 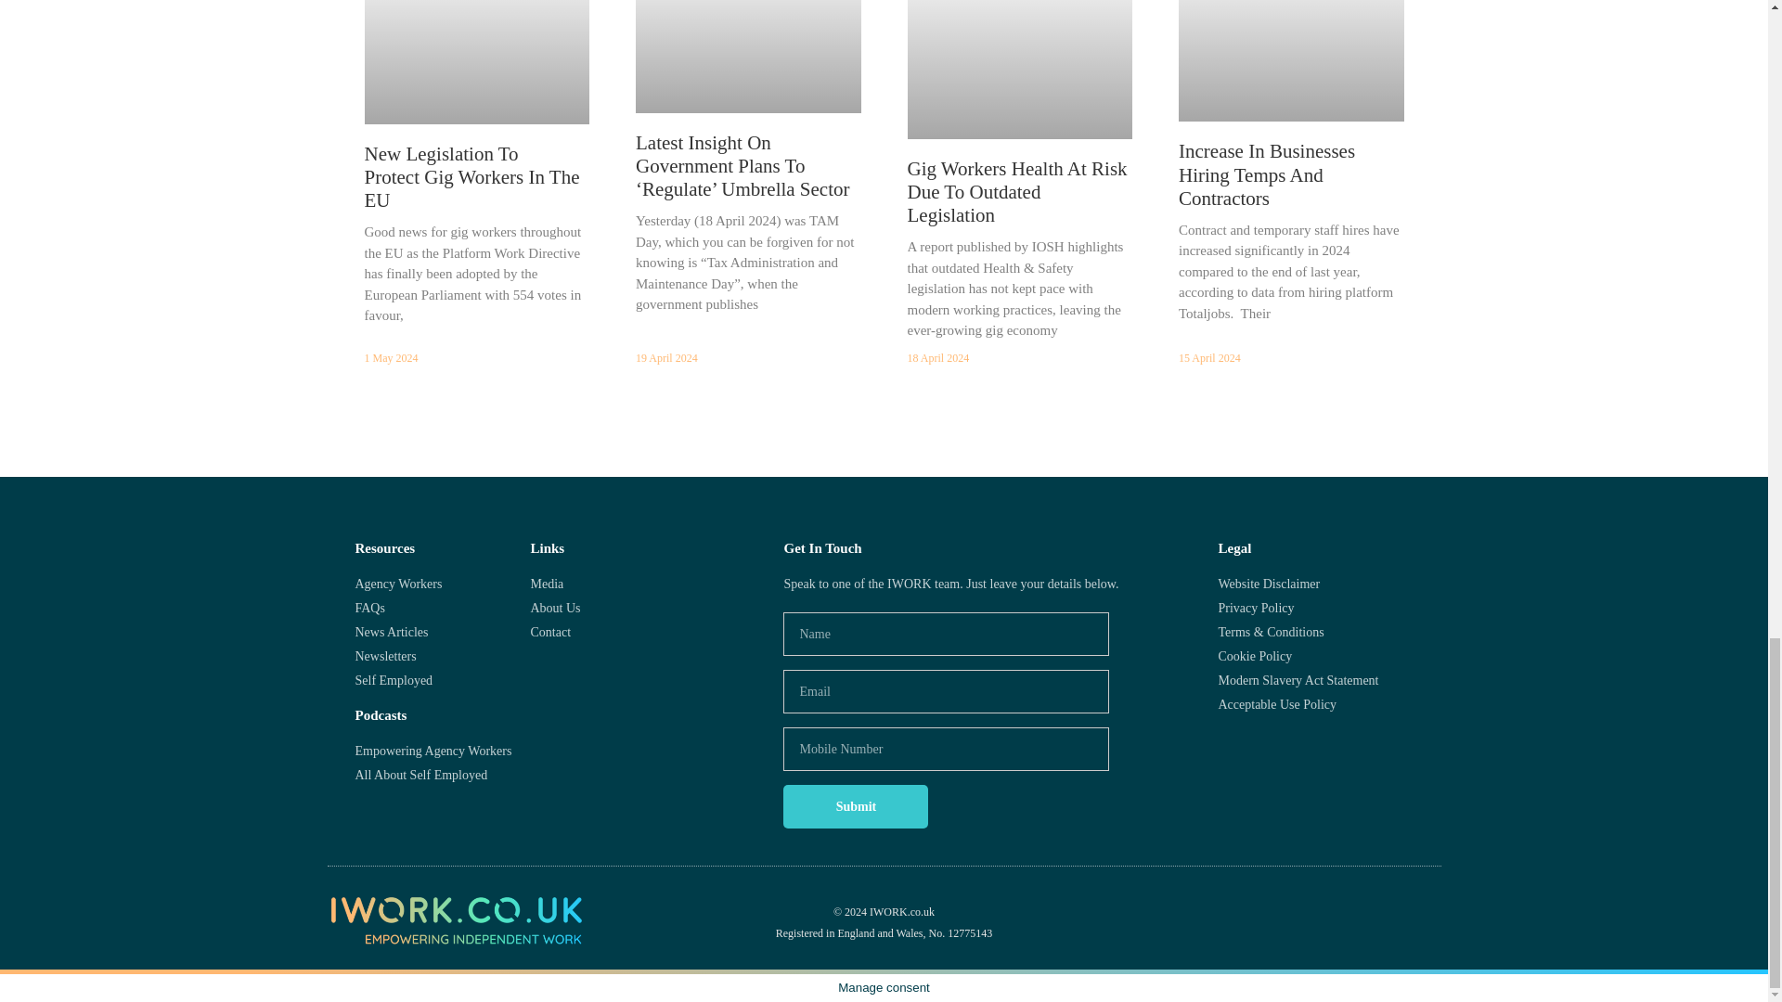 What do you see at coordinates (442, 584) in the screenshot?
I see `Agency Workers` at bounding box center [442, 584].